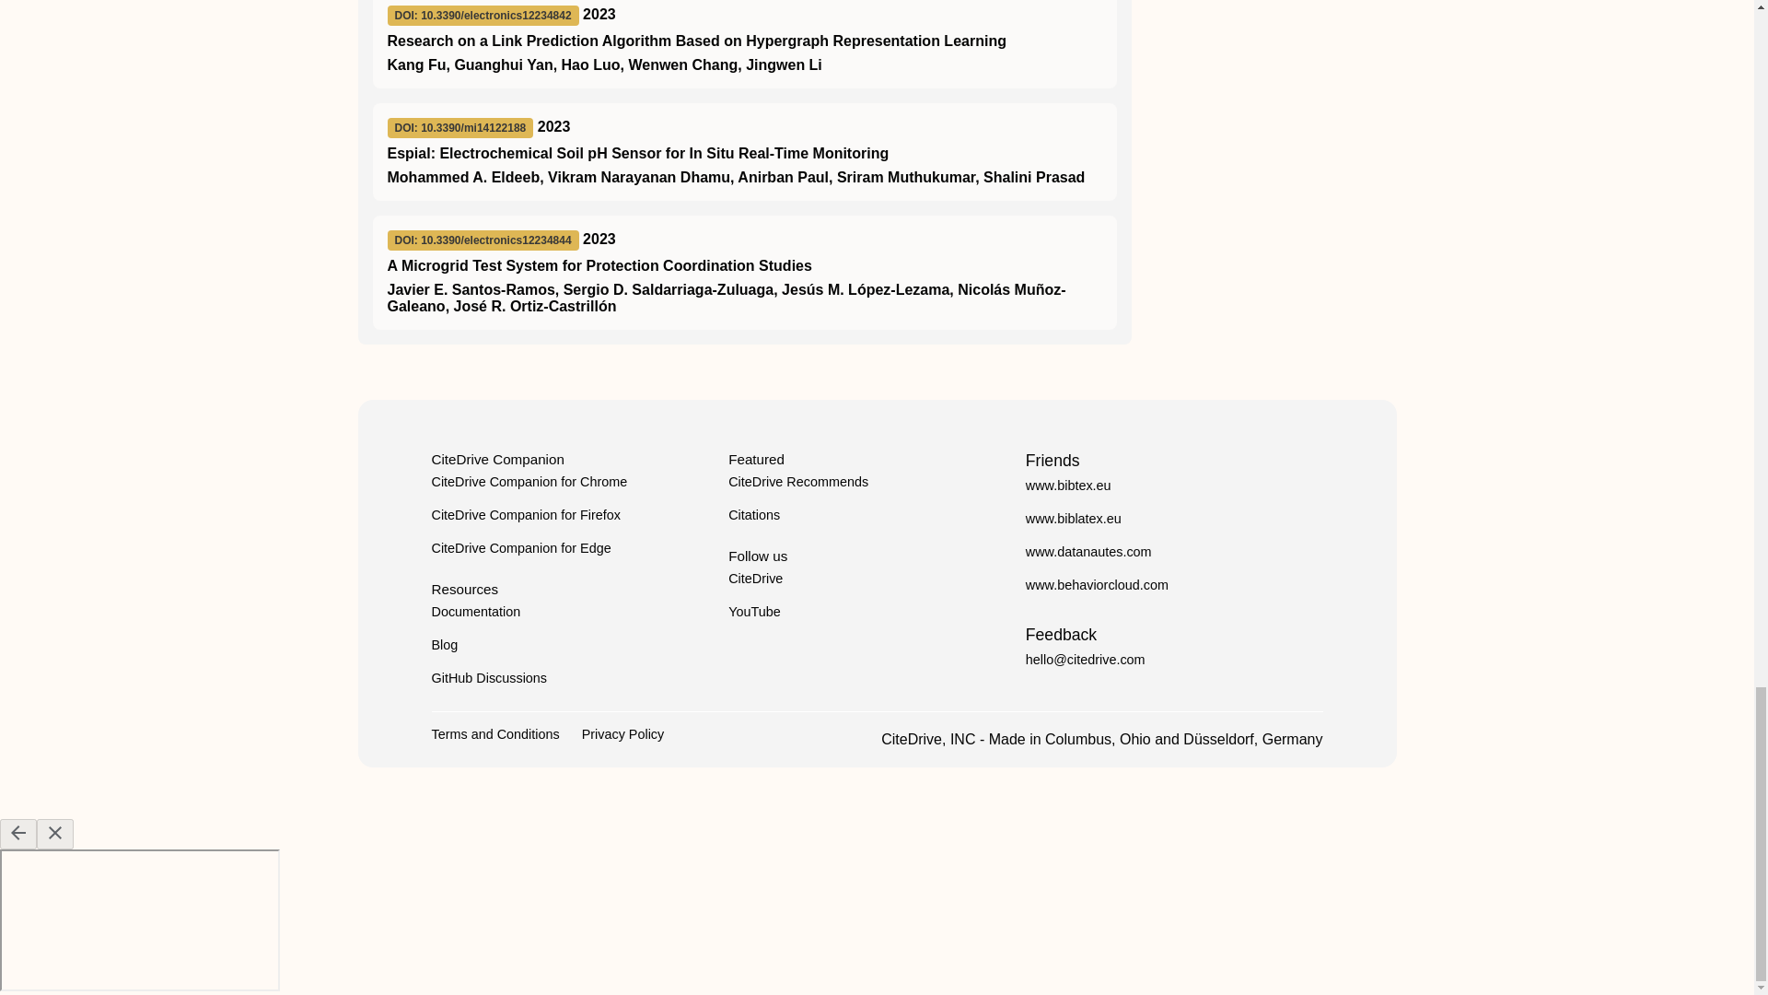 This screenshot has height=995, width=1768. What do you see at coordinates (525, 514) in the screenshot?
I see `CiteDrive Companion for Firefox` at bounding box center [525, 514].